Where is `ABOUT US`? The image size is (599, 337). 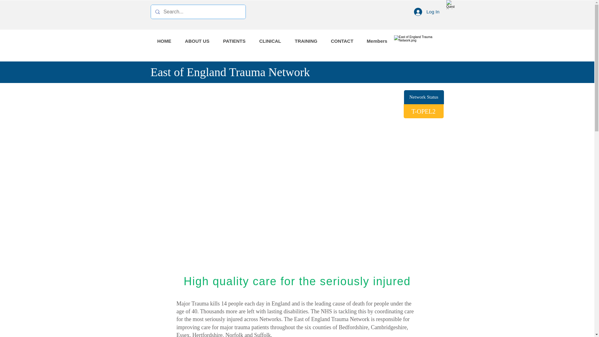
ABOUT US is located at coordinates (197, 41).